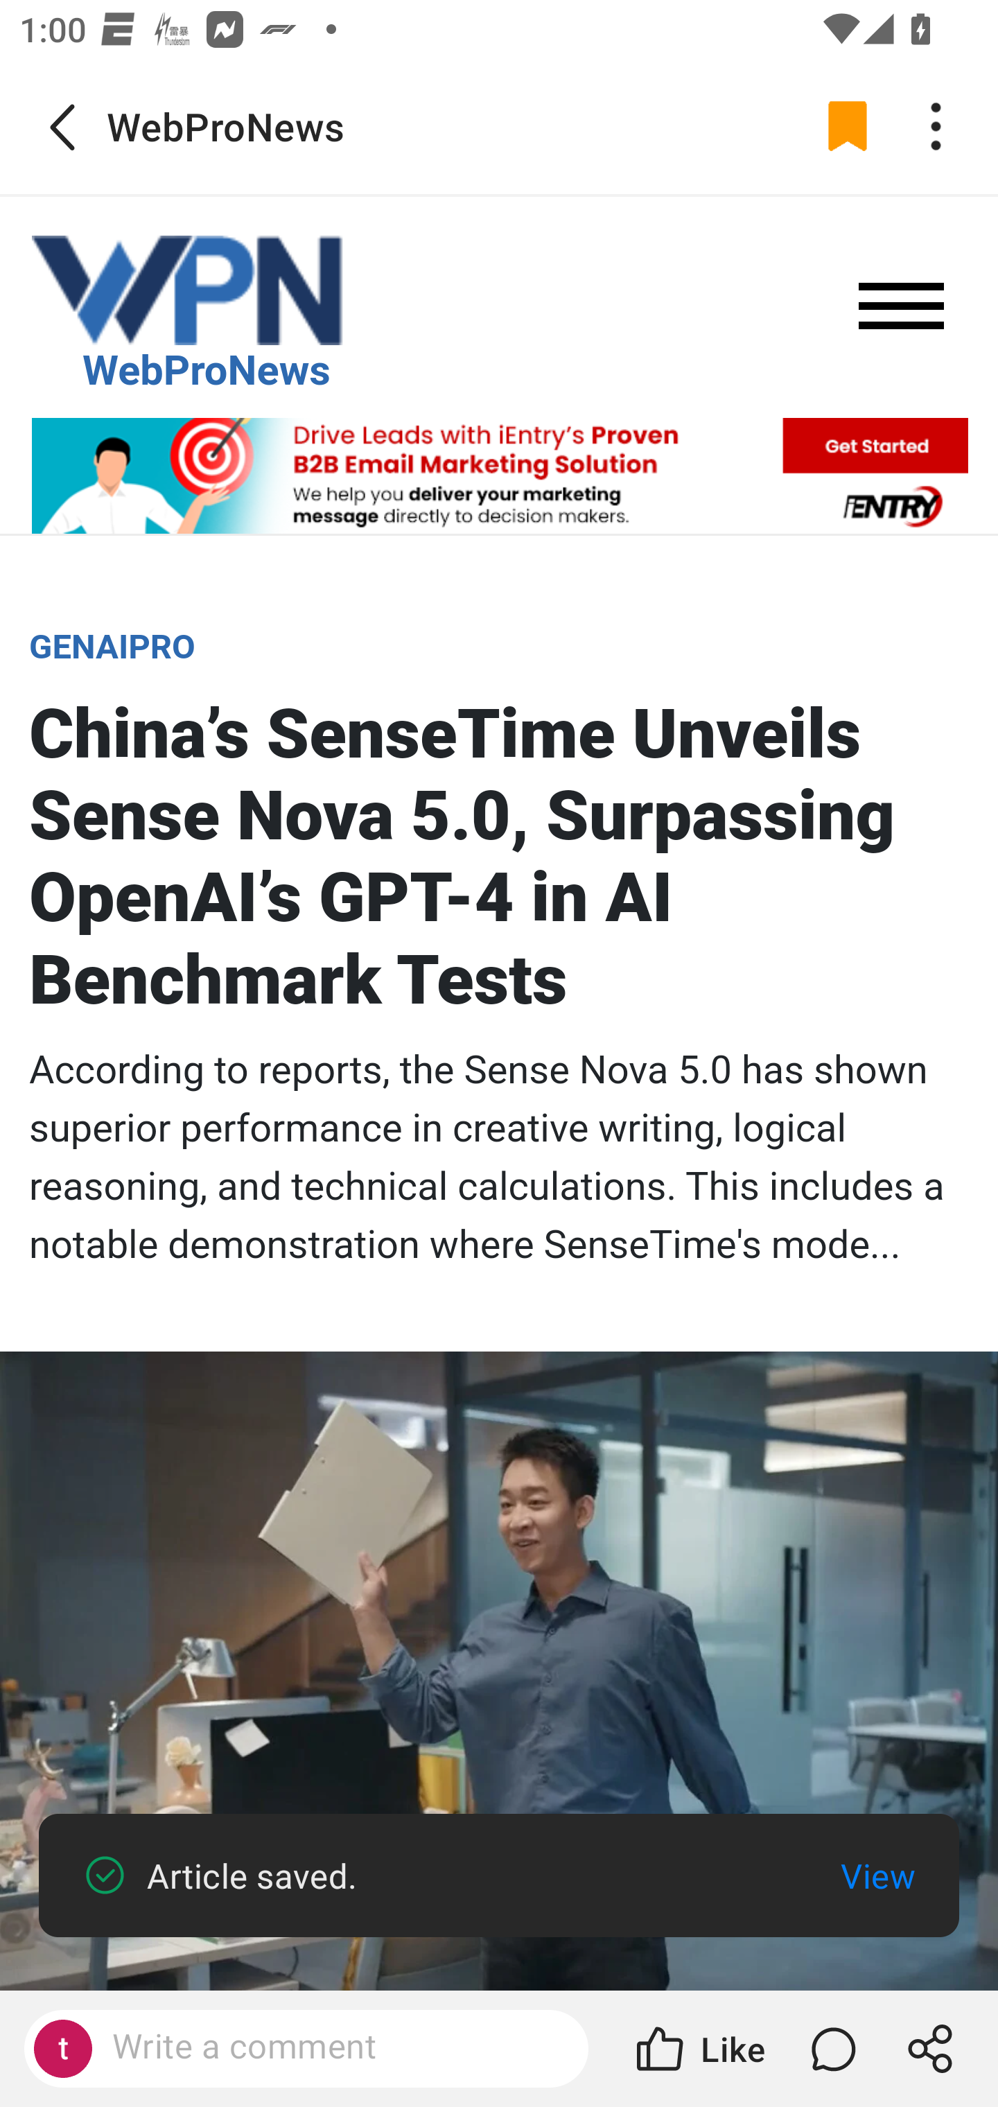 The width and height of the screenshot is (998, 2107). Describe the element at coordinates (112, 646) in the screenshot. I see `GENAIPRO` at that location.